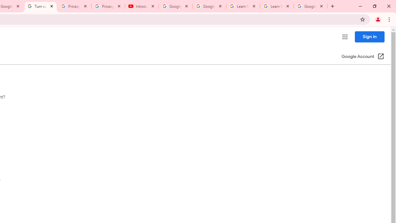 Image resolution: width=396 pixels, height=223 pixels. Describe the element at coordinates (176, 6) in the screenshot. I see `Google Account Help` at that location.